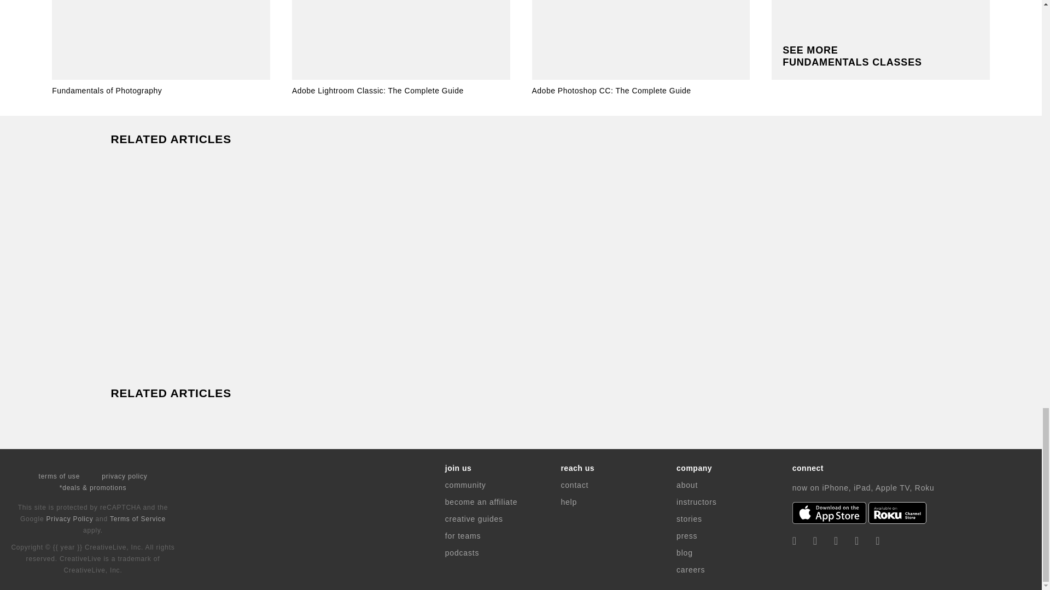  What do you see at coordinates (856, 541) in the screenshot?
I see `CreativeLive on Pinterest` at bounding box center [856, 541].